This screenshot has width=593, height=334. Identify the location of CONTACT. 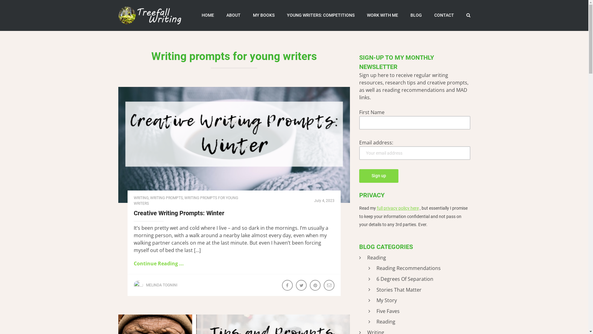
(444, 15).